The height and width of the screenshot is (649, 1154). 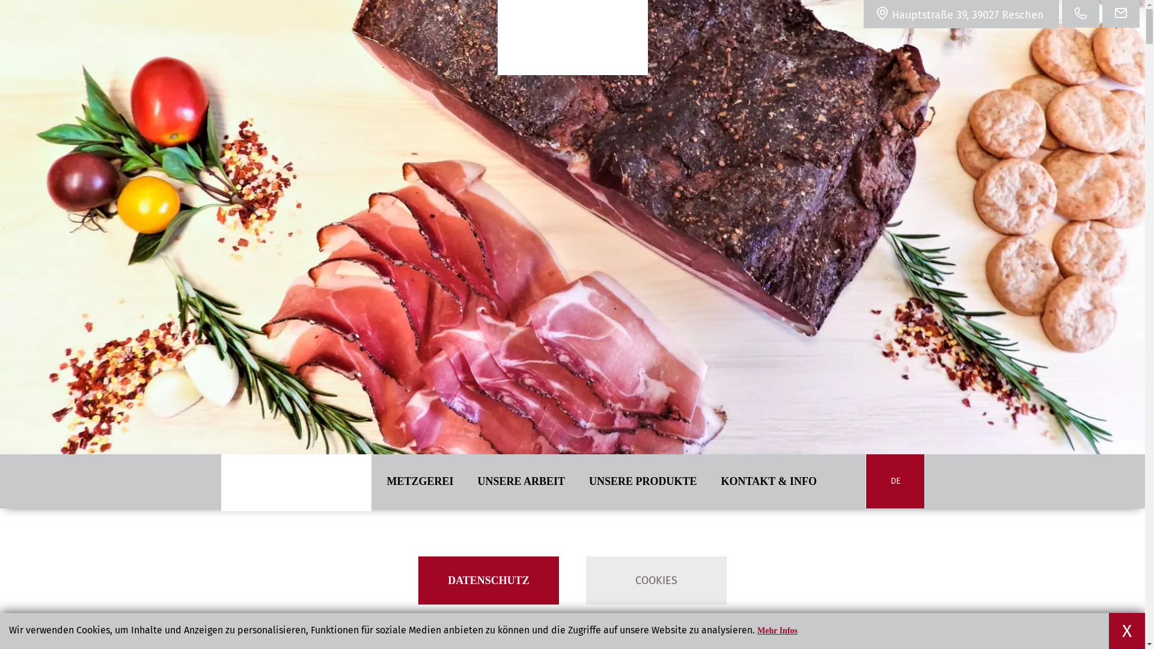 I want to click on METZGEREI, so click(x=421, y=481).